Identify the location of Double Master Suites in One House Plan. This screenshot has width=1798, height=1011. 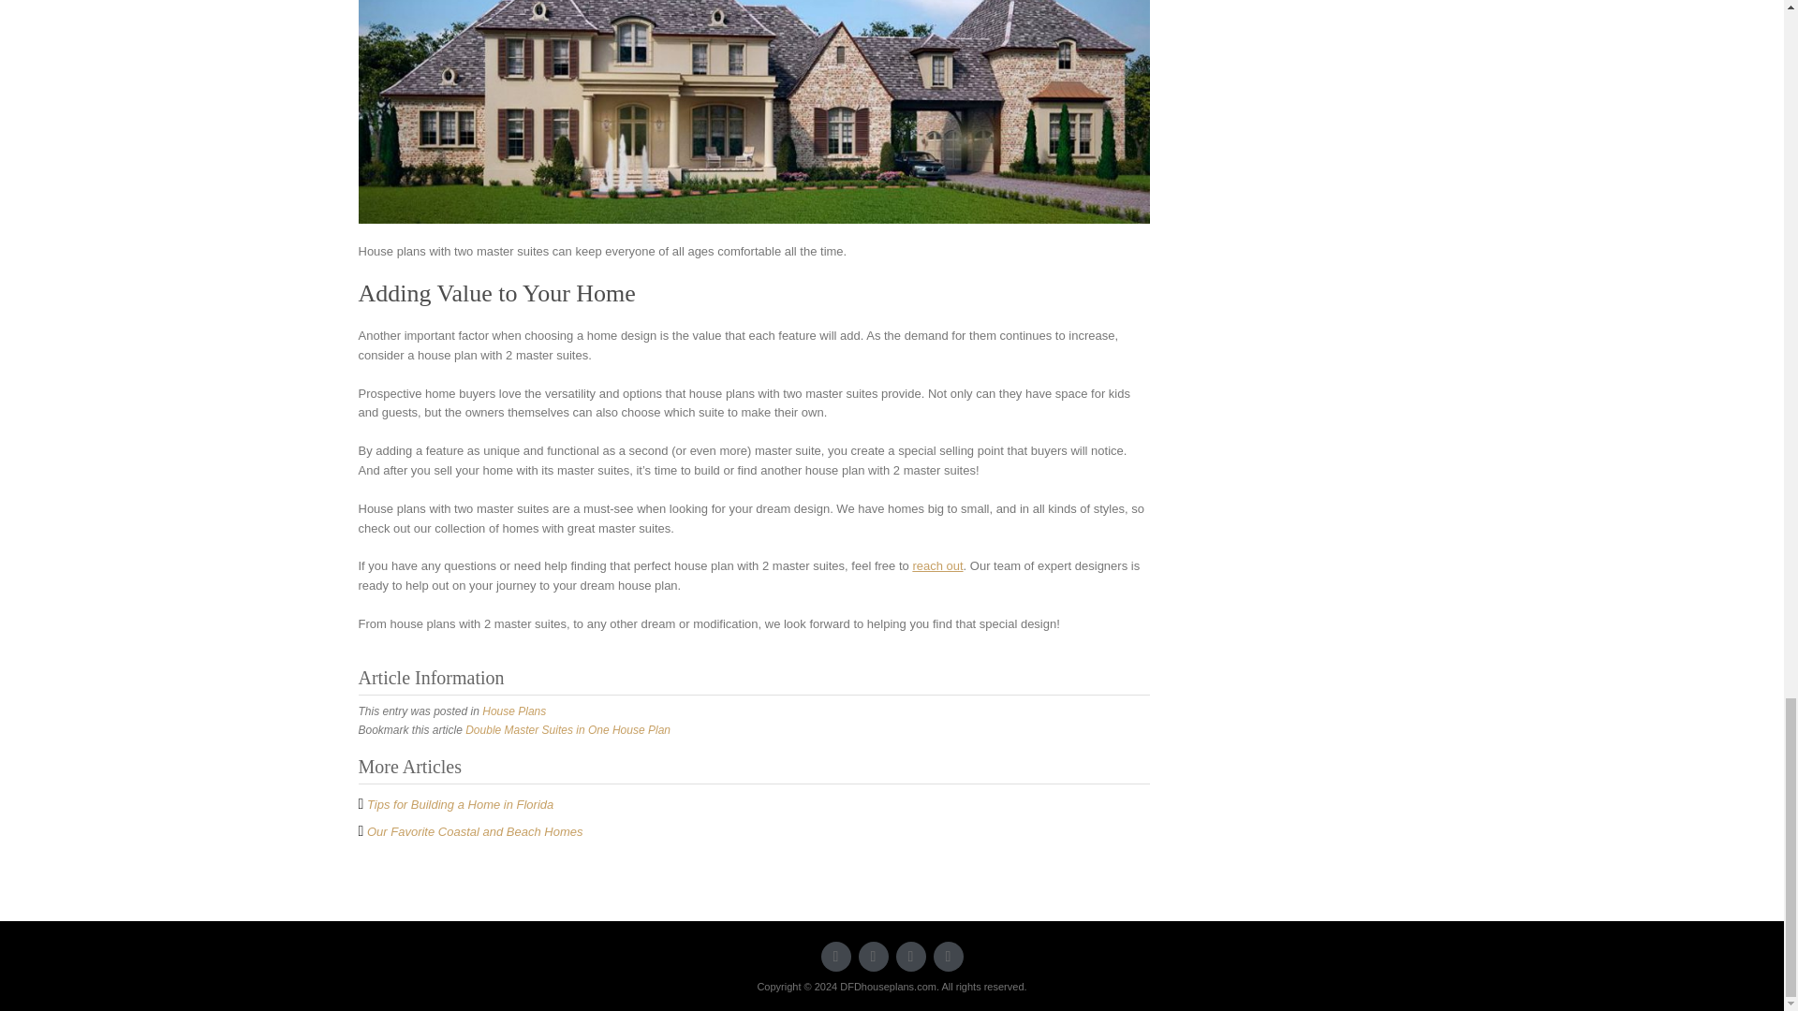
(567, 730).